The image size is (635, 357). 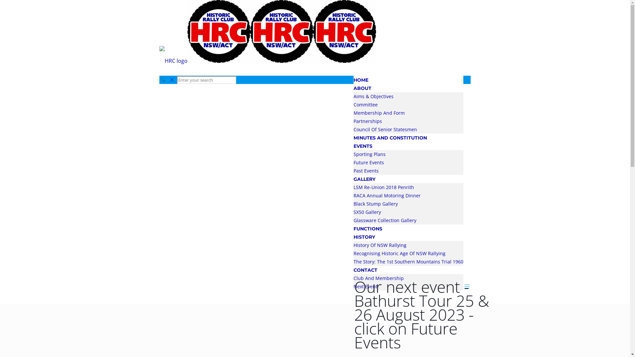 I want to click on Recognising Historic Age Of NSW Rallying, so click(x=400, y=253).